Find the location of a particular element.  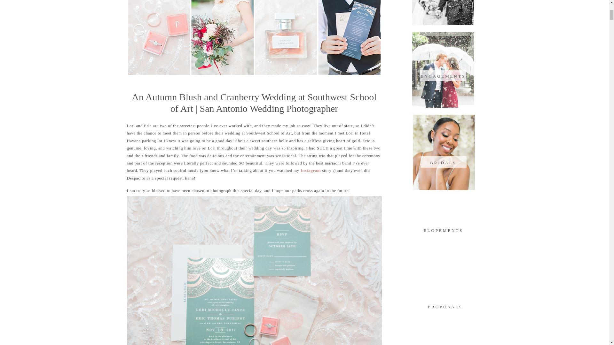

ENGAGEMENTS is located at coordinates (443, 75).